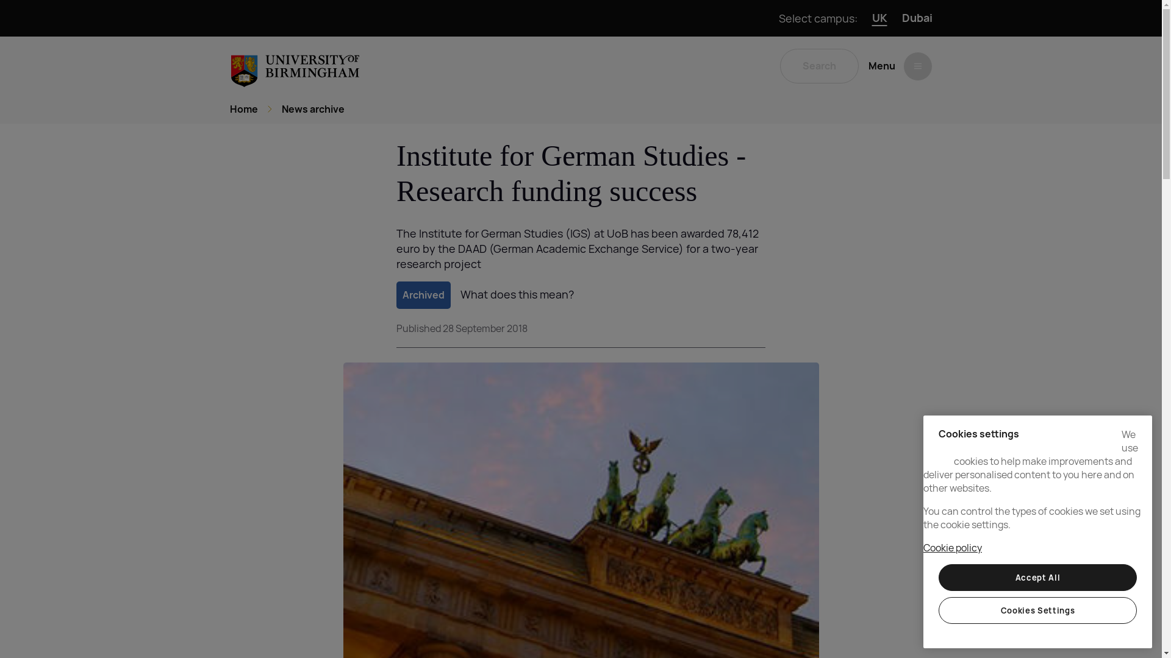 This screenshot has width=1171, height=658. What do you see at coordinates (917, 18) in the screenshot?
I see `Dubai` at bounding box center [917, 18].